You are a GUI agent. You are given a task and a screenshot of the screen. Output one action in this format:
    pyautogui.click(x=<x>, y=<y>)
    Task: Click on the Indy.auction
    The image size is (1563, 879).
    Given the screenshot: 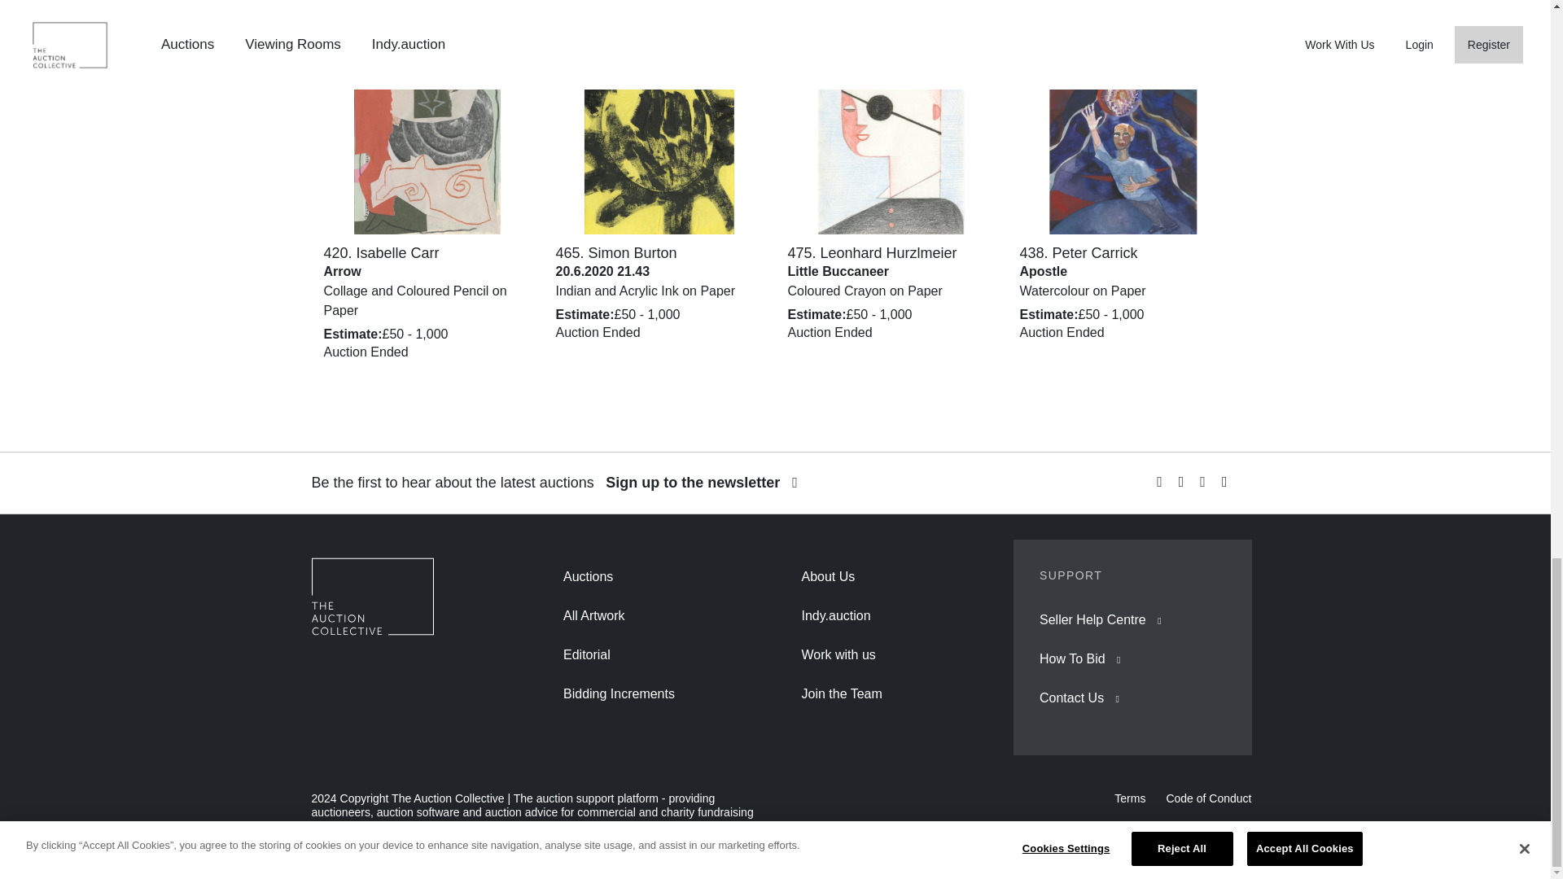 What is the action you would take?
    pyautogui.click(x=835, y=615)
    